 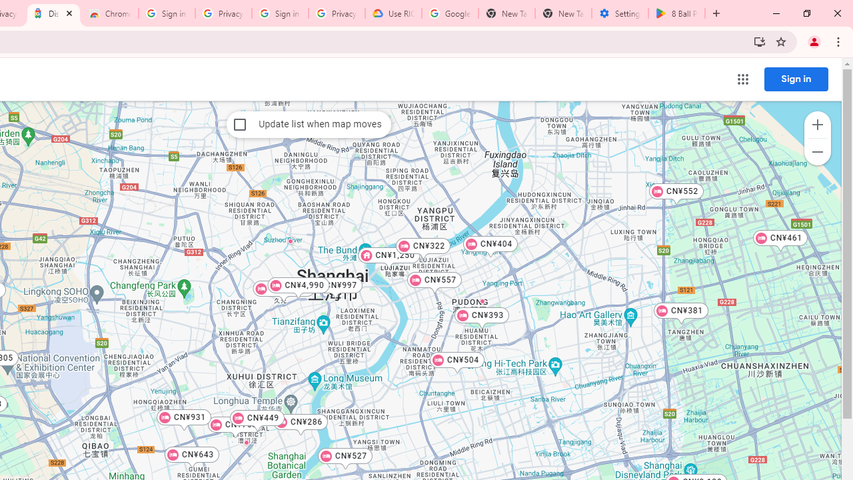 What do you see at coordinates (676, 13) in the screenshot?
I see `8 Ball Pool - Apps on Google Play` at bounding box center [676, 13].